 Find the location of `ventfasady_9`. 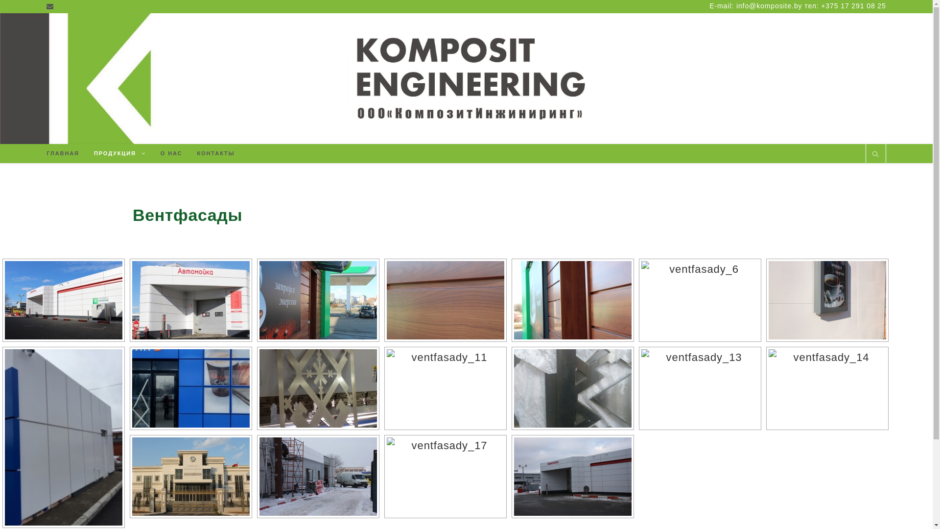

ventfasady_9 is located at coordinates (191, 388).